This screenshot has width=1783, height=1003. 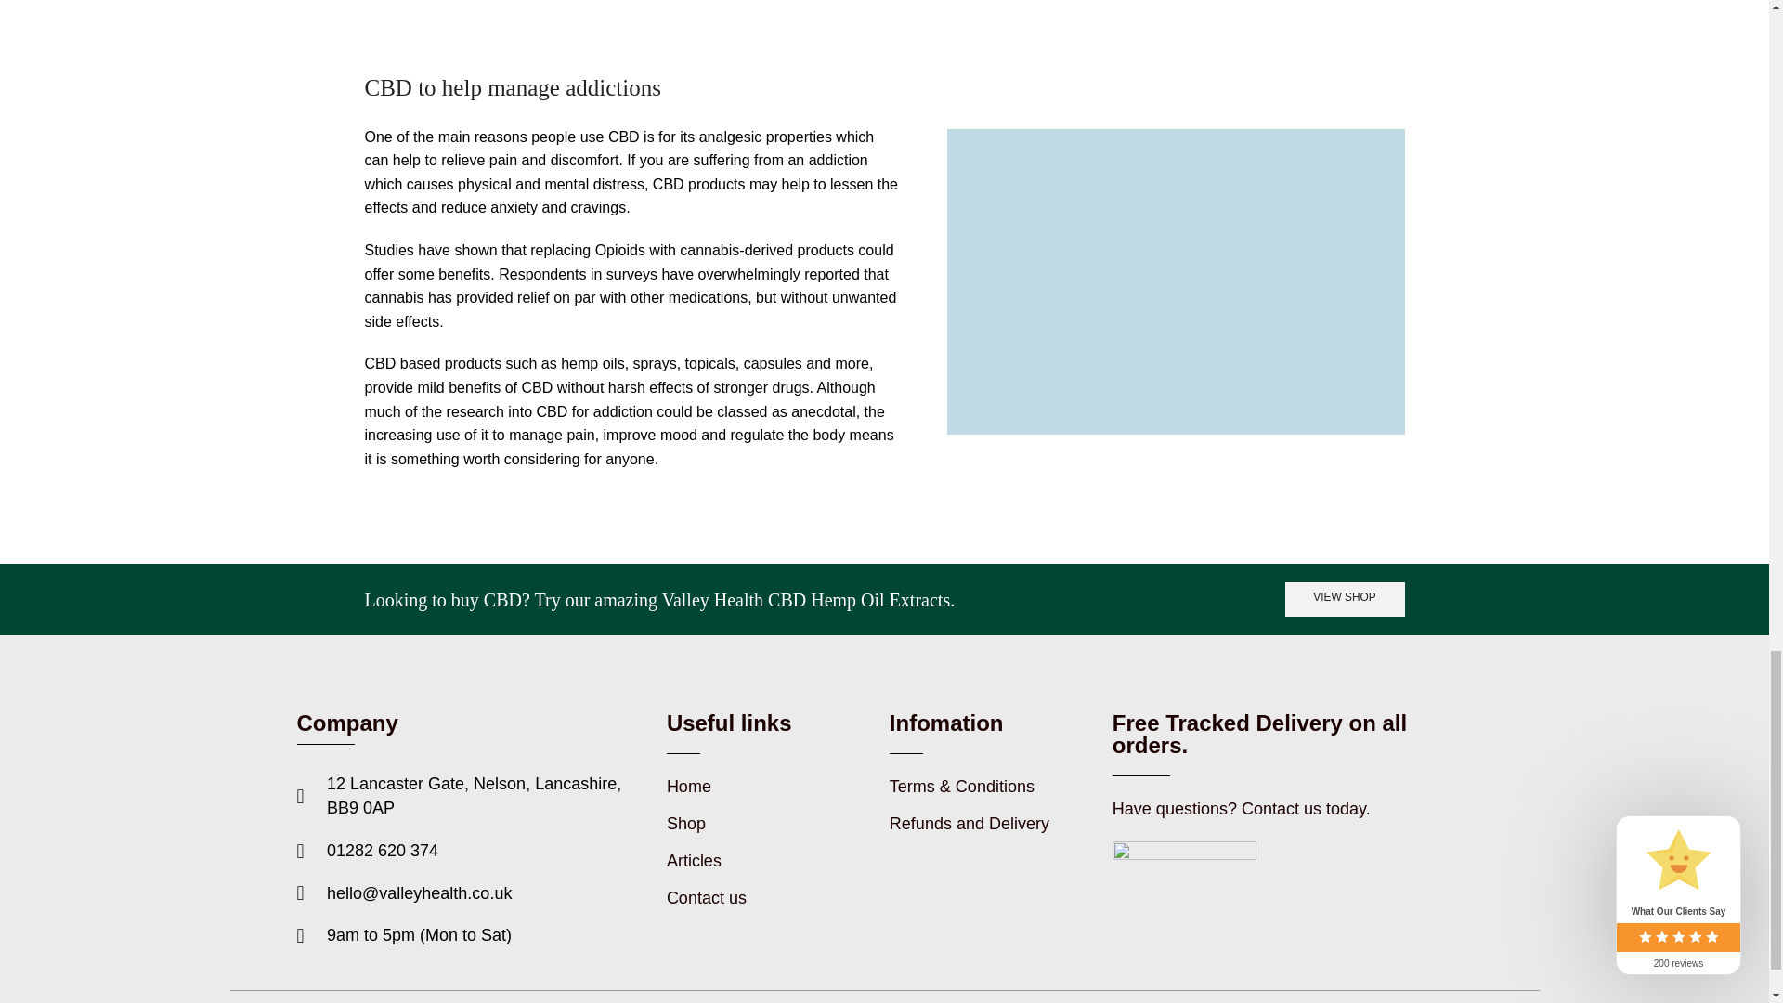 What do you see at coordinates (1345, 600) in the screenshot?
I see `VIEW SHOP` at bounding box center [1345, 600].